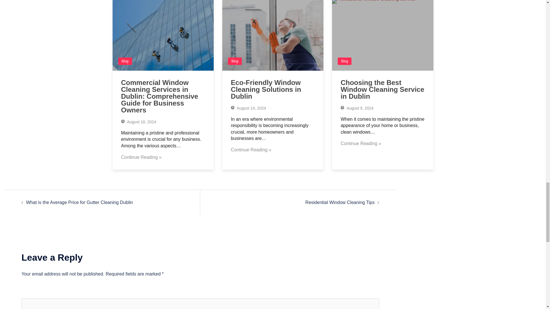 The image size is (550, 309). I want to click on August 14, 2024, so click(249, 108).